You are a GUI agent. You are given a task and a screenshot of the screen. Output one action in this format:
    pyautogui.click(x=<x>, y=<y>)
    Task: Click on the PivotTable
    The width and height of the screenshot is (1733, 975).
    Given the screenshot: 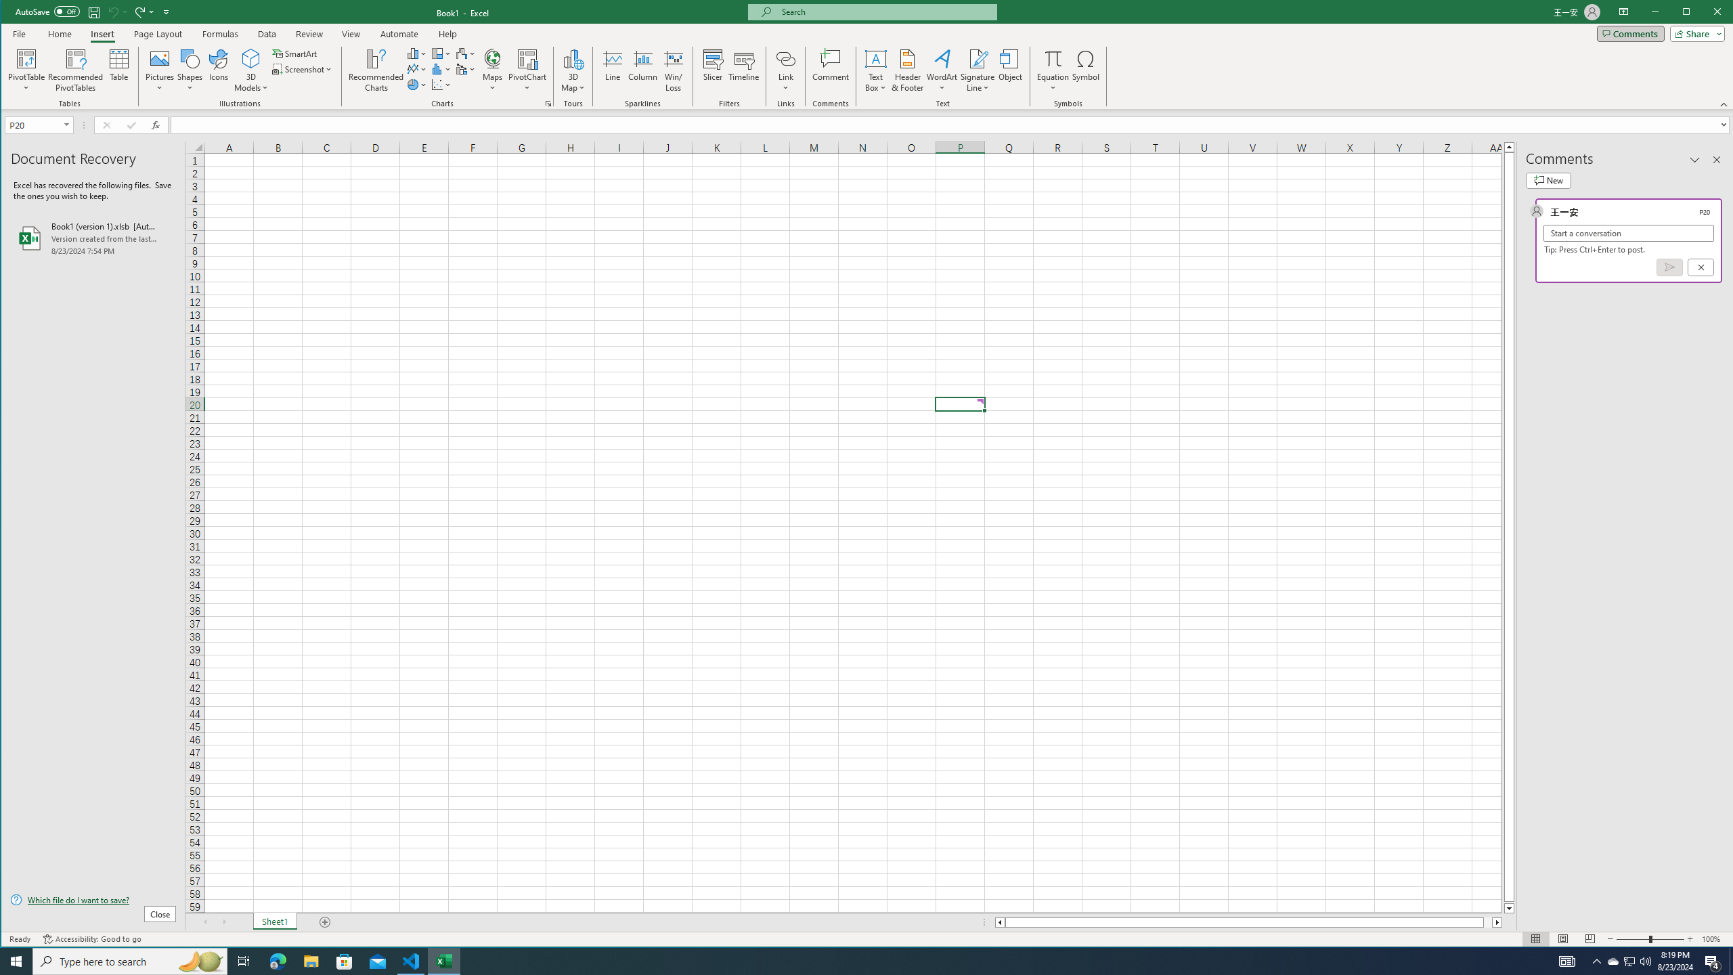 What is the action you would take?
    pyautogui.click(x=27, y=70)
    